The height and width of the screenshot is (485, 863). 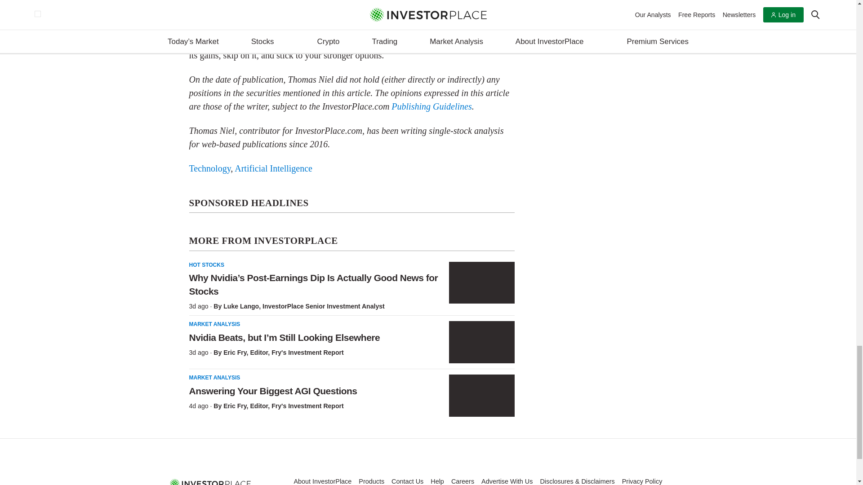 I want to click on View profile of Luke Lango, so click(x=241, y=306).